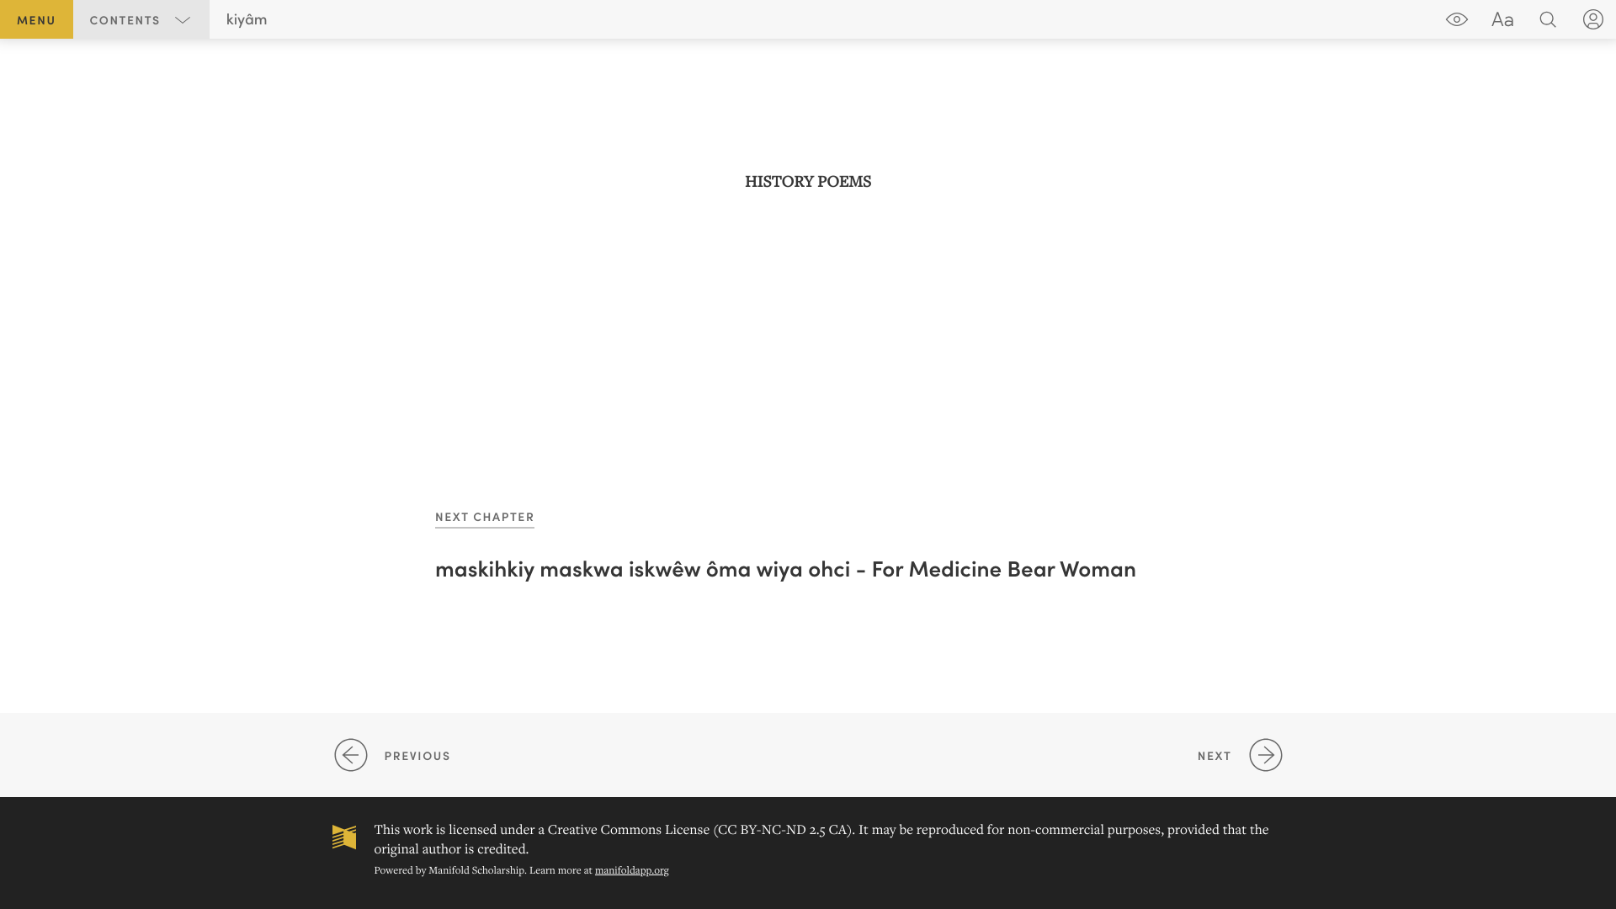  I want to click on READER APPEARANCE, so click(1502, 19).